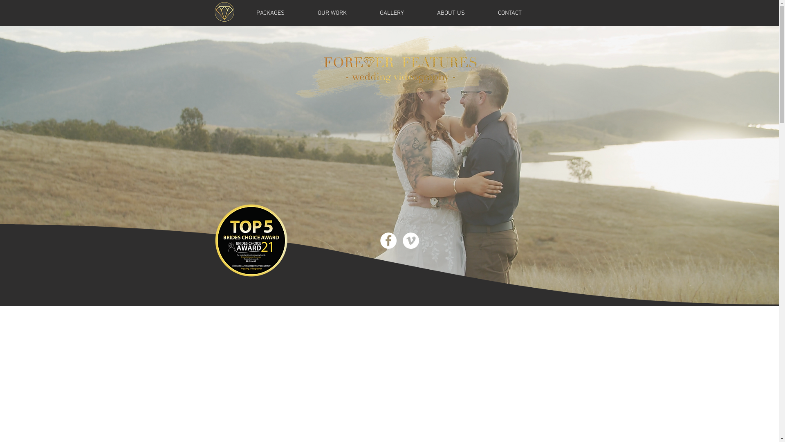 This screenshot has height=442, width=785. I want to click on ABOUT US, so click(451, 13).